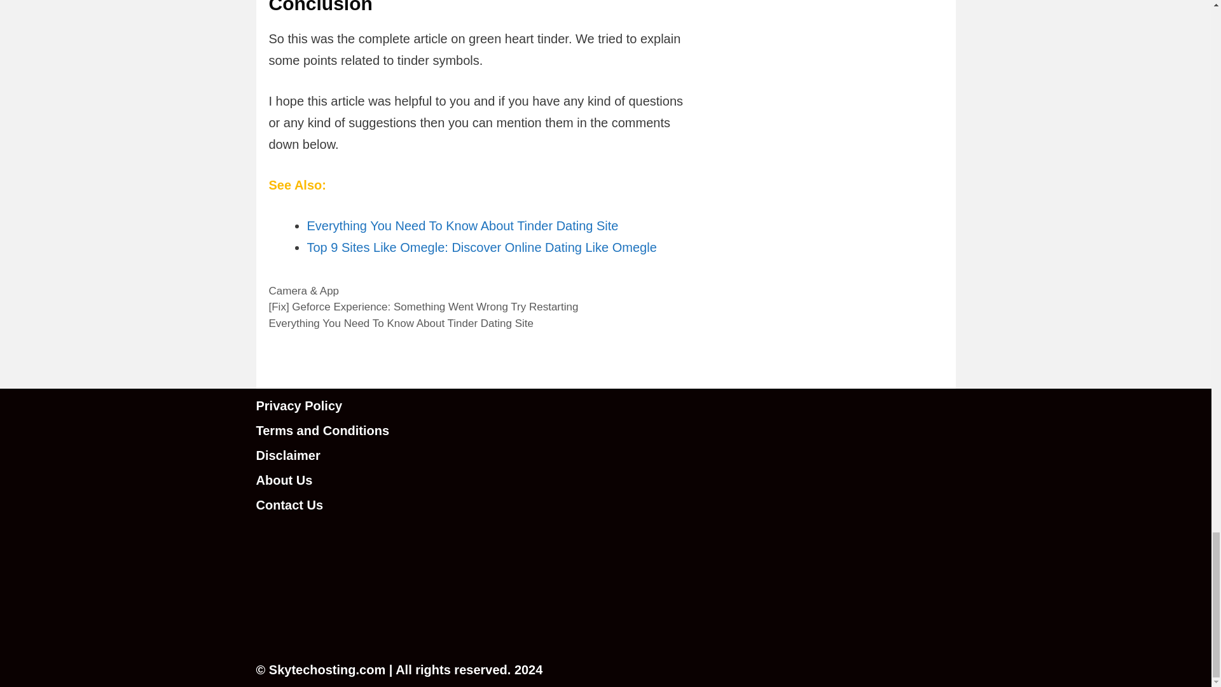  I want to click on Top 9 Sites Like Omegle: Discover Online Dating Like Omegle, so click(481, 247).